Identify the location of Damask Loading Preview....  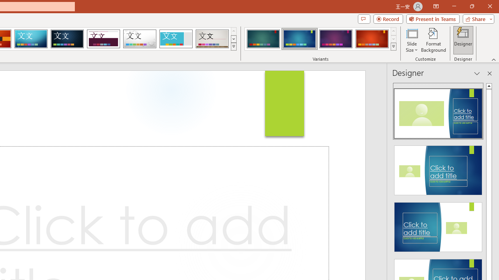
(67, 39).